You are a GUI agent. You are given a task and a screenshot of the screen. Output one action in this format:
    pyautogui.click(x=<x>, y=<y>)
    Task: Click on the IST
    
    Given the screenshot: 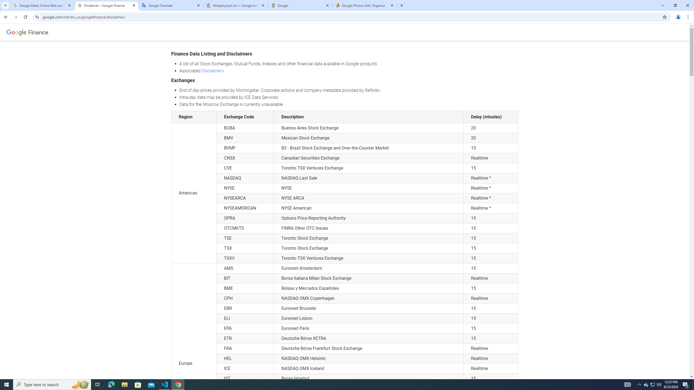 What is the action you would take?
    pyautogui.click(x=245, y=379)
    